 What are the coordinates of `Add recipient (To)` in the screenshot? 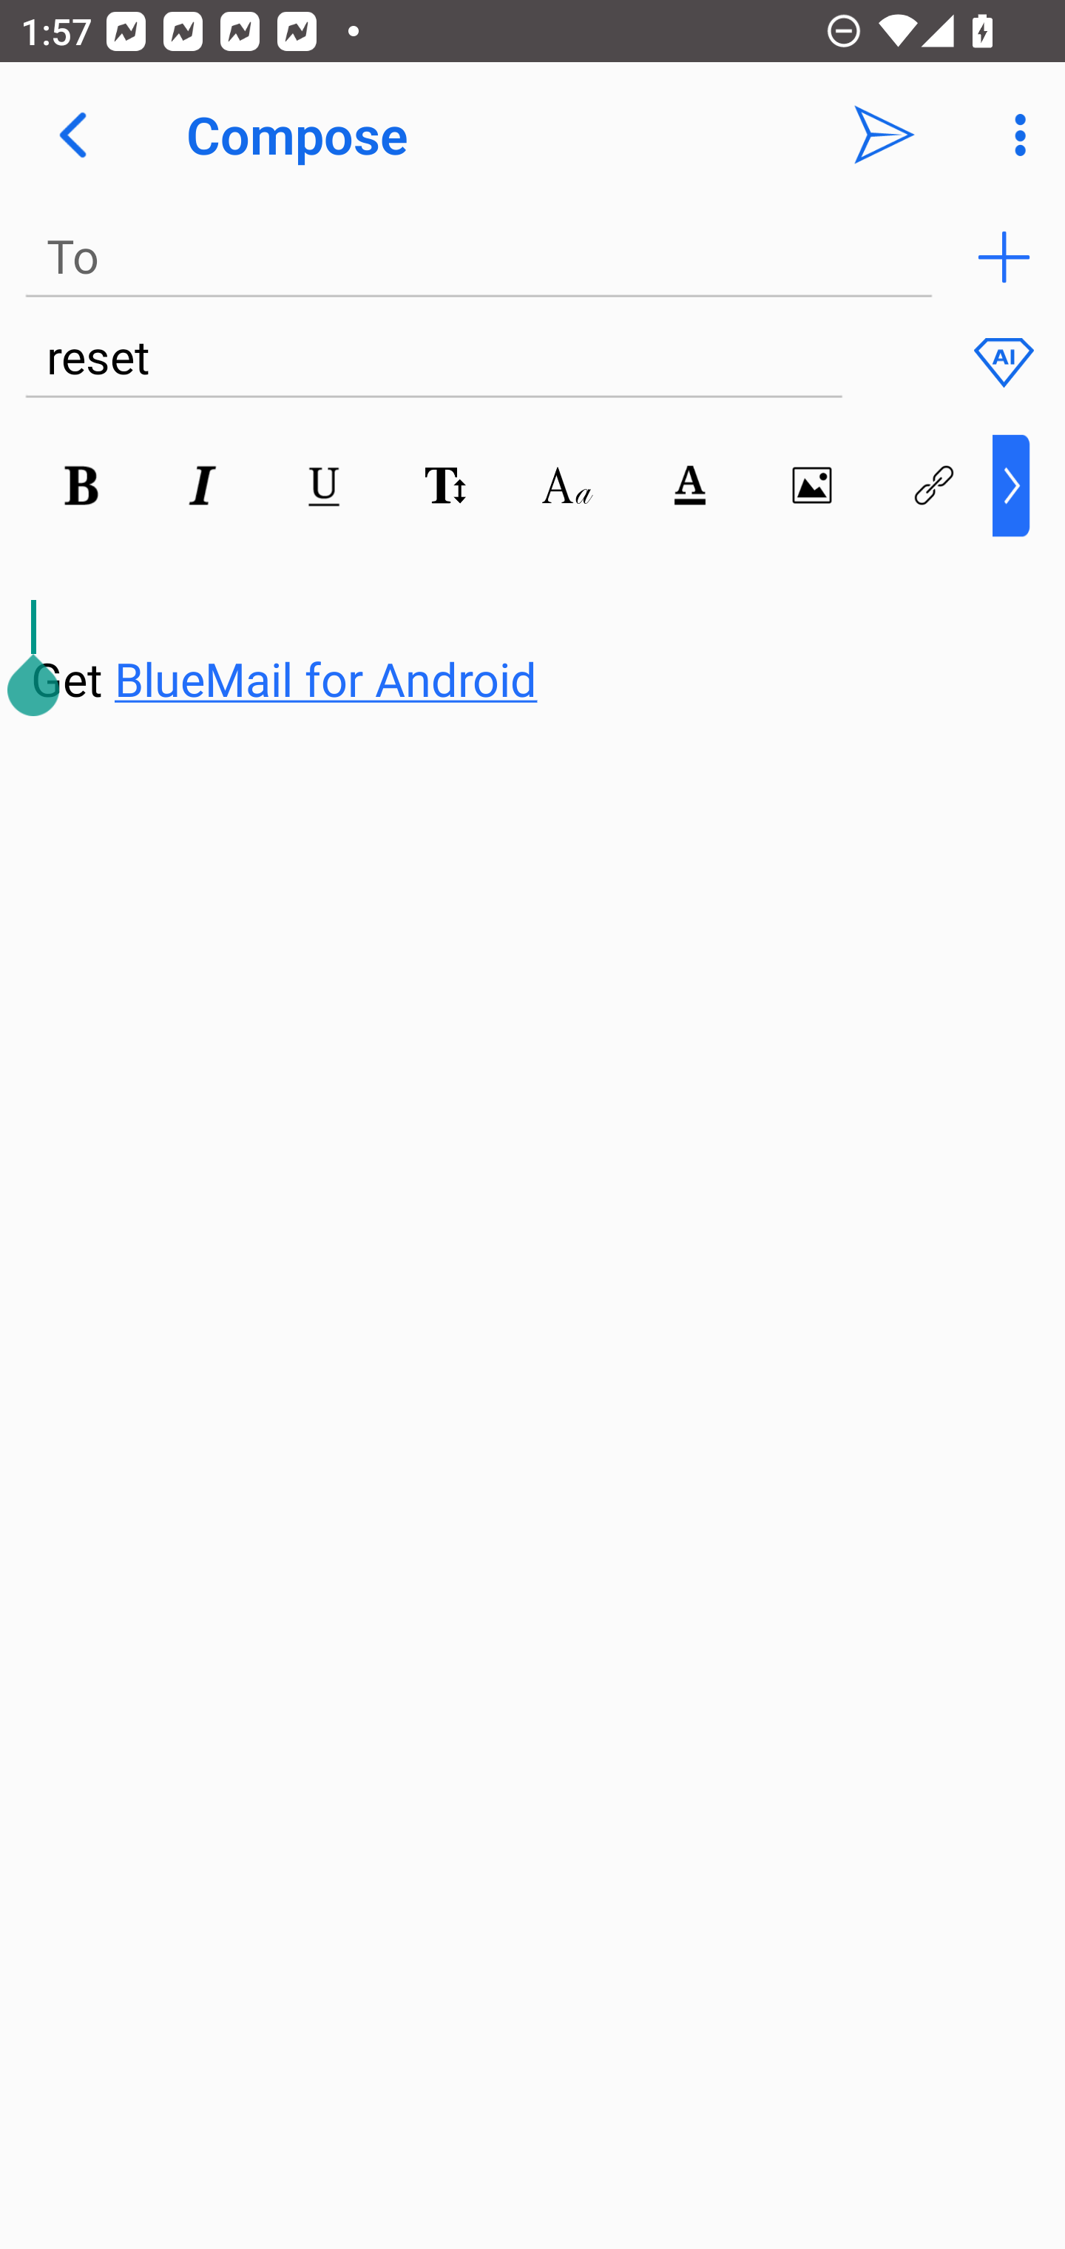 It's located at (1004, 257).